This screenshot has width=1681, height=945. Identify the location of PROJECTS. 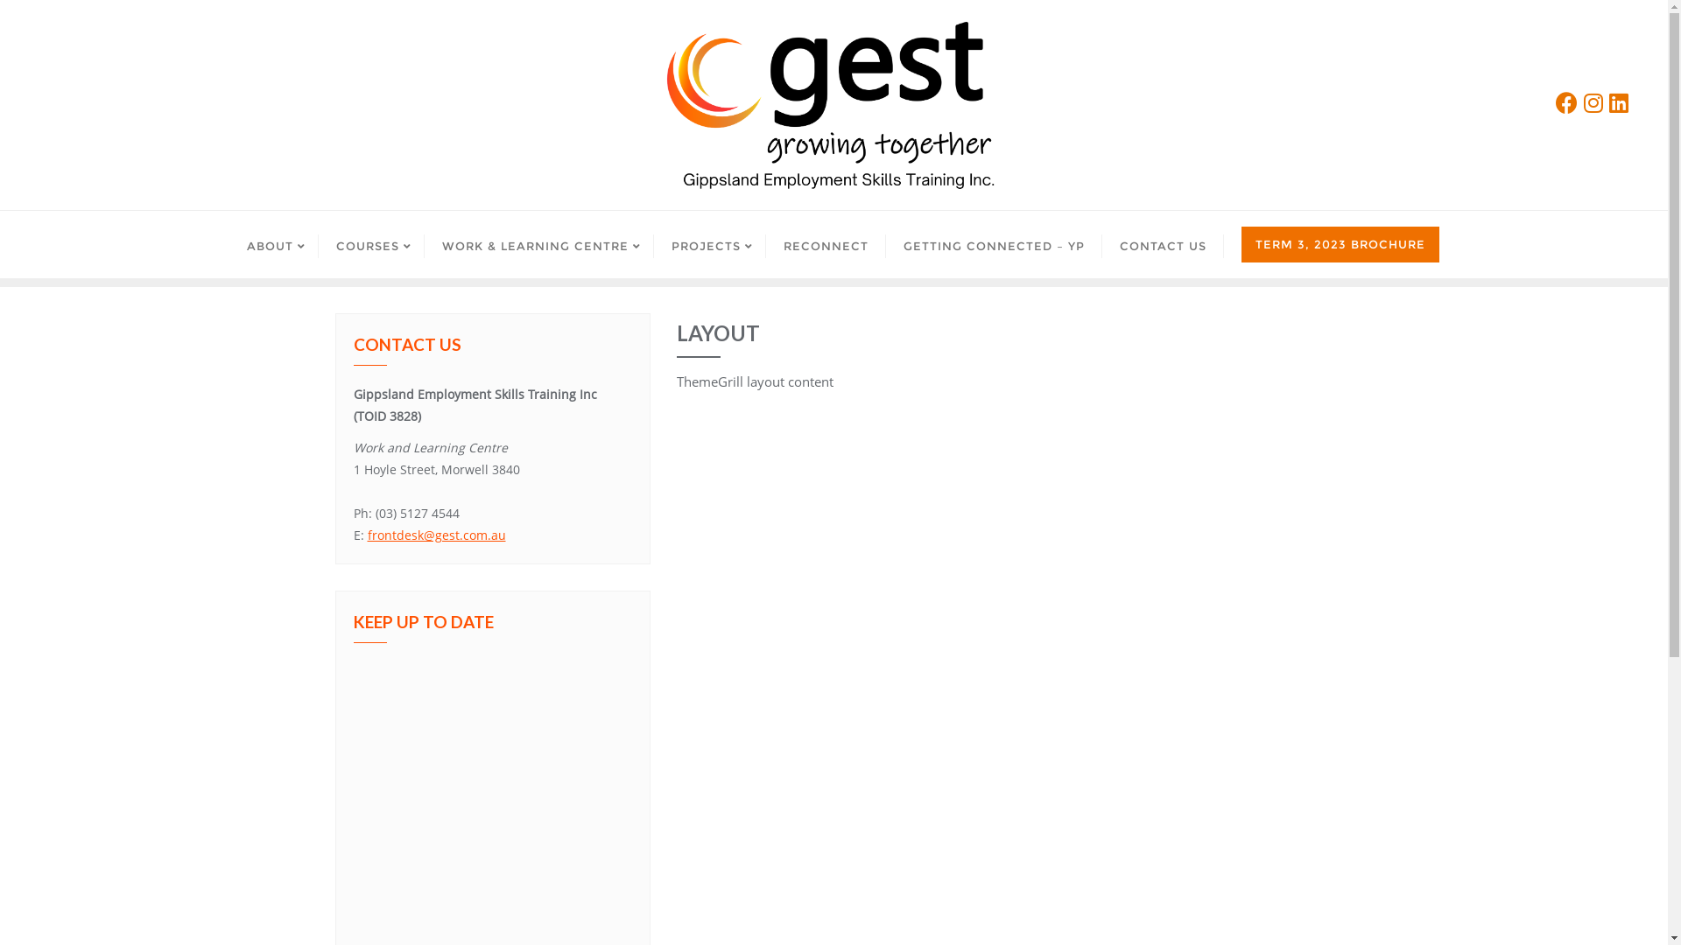
(709, 245).